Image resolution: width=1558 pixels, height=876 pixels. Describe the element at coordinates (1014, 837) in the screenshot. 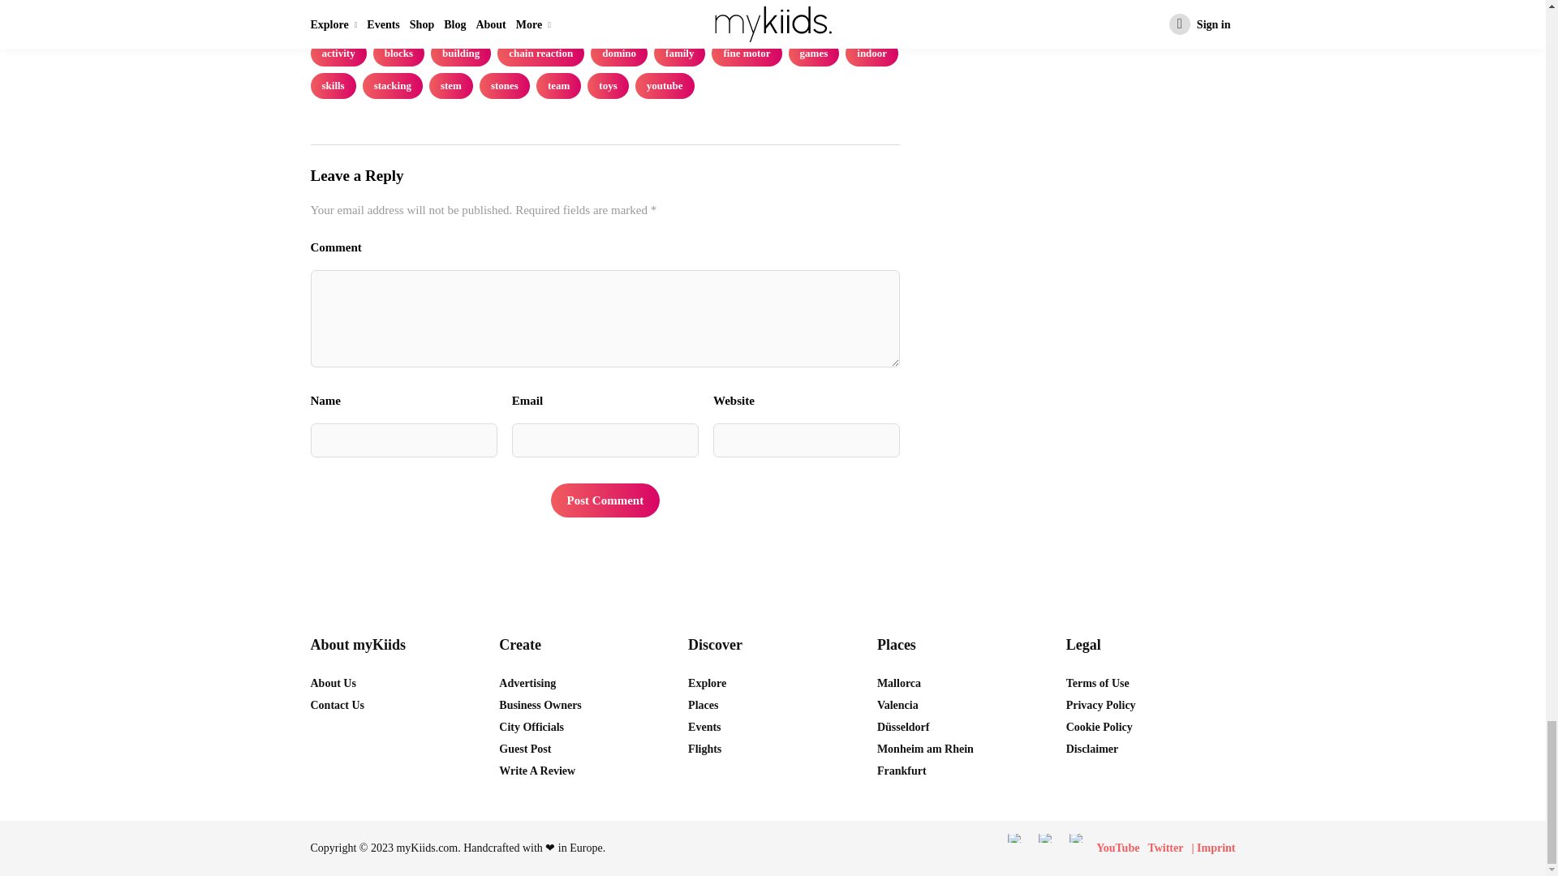

I see `English` at that location.